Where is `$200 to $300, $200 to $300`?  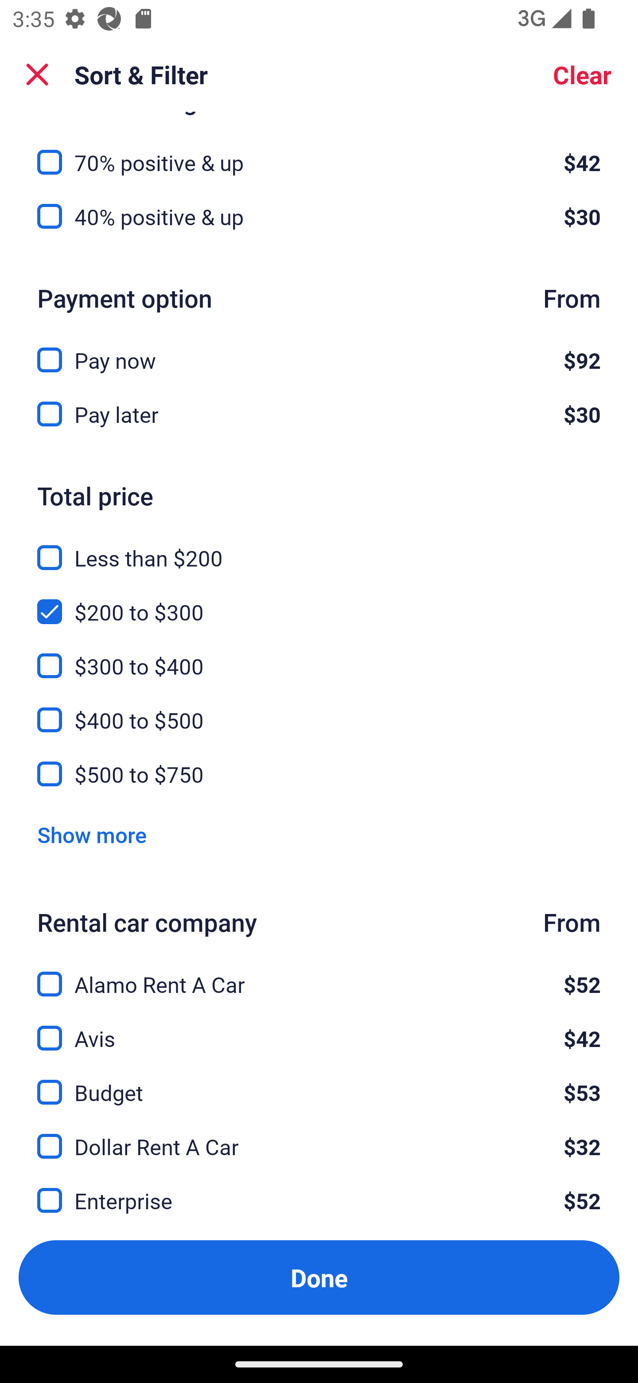
$200 to $300, $200 to $300 is located at coordinates (319, 602).